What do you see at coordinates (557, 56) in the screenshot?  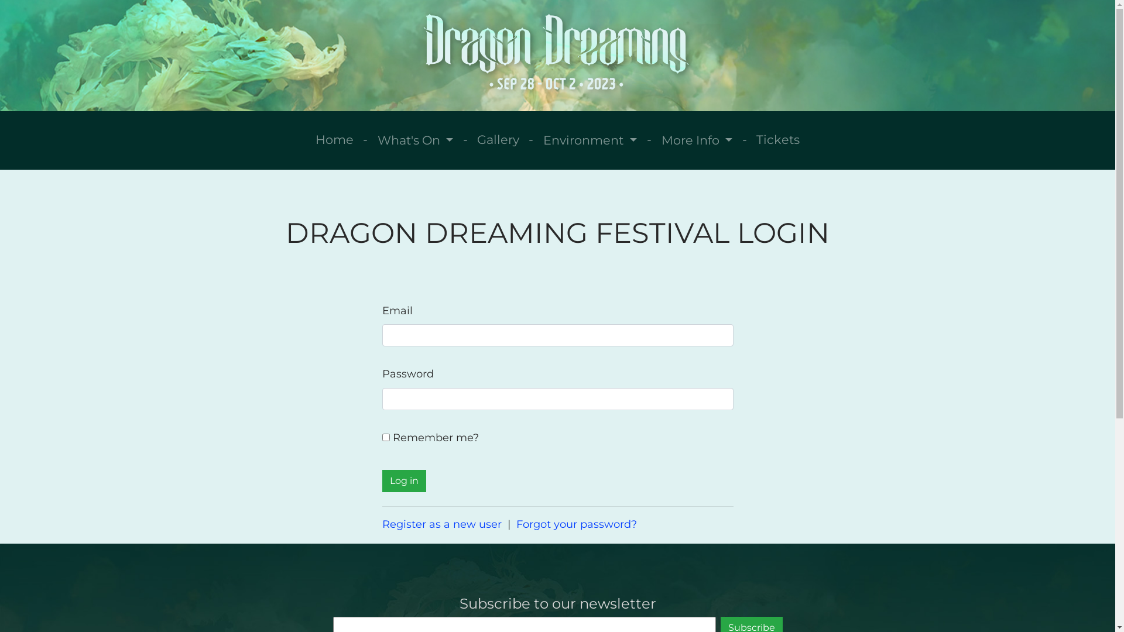 I see `Dragon Dreaming Festival` at bounding box center [557, 56].